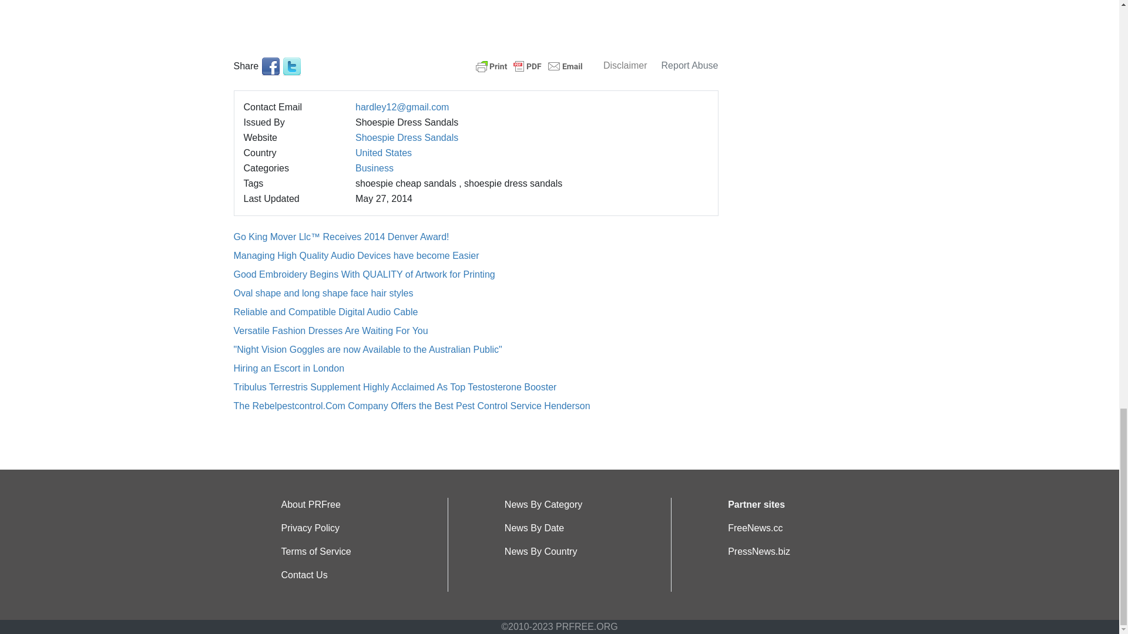 The image size is (1128, 634). What do you see at coordinates (316, 551) in the screenshot?
I see `Terms of Service` at bounding box center [316, 551].